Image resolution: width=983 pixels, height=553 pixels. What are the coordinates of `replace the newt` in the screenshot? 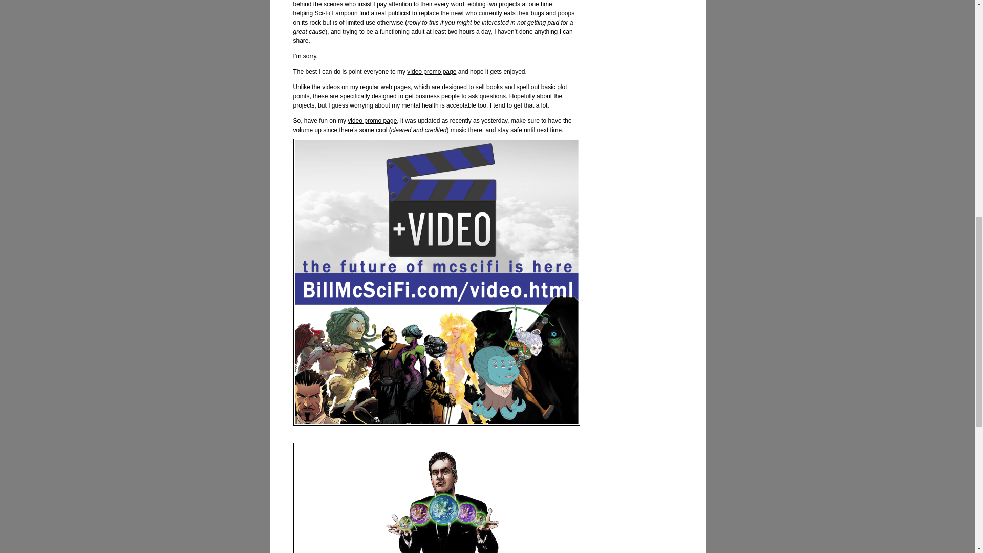 It's located at (441, 13).